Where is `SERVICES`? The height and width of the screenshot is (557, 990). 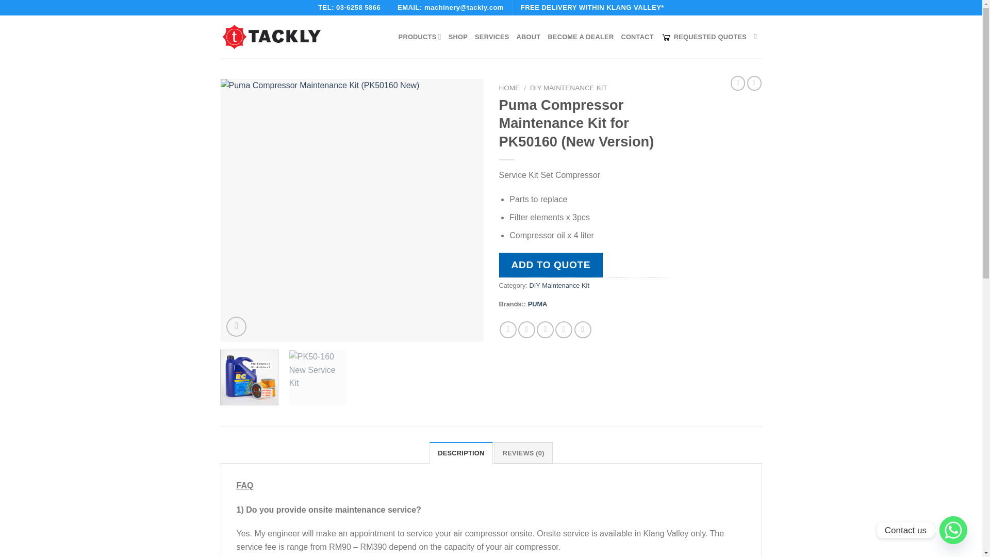
SERVICES is located at coordinates (492, 37).